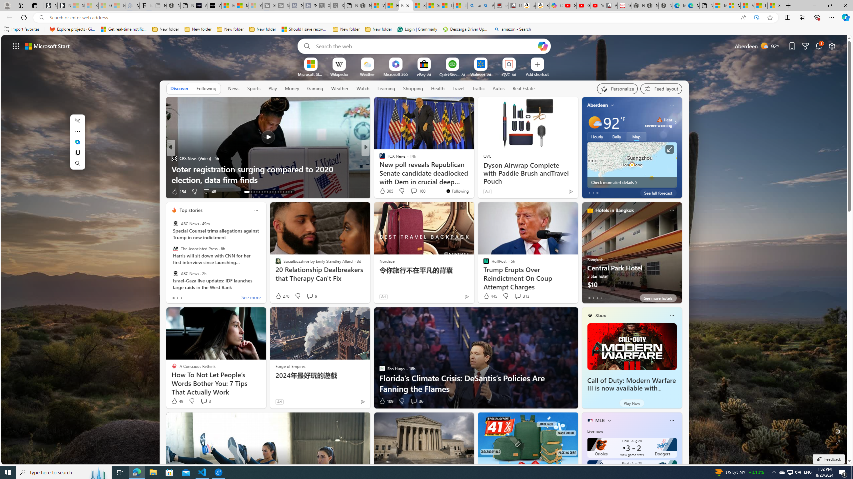  Describe the element at coordinates (279, 401) in the screenshot. I see `Ad` at that location.